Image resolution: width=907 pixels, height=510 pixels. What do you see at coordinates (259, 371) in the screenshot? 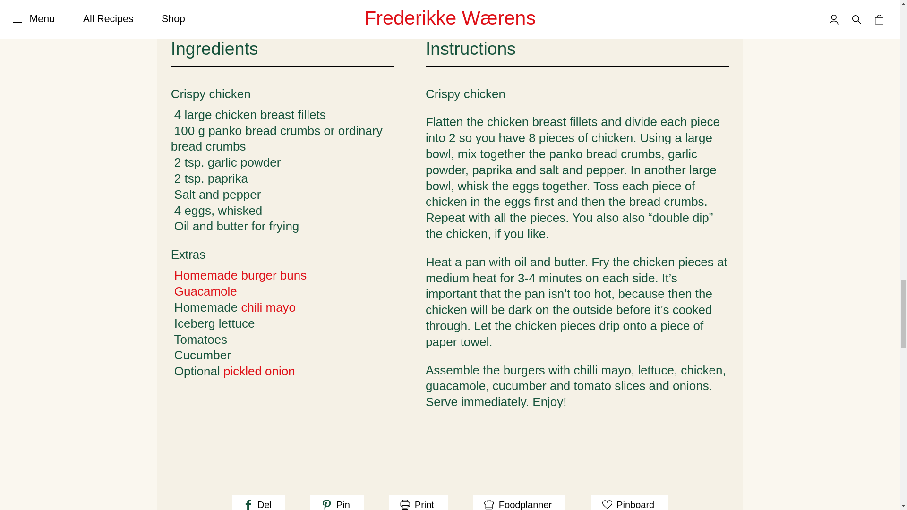
I see `pickled onion` at bounding box center [259, 371].